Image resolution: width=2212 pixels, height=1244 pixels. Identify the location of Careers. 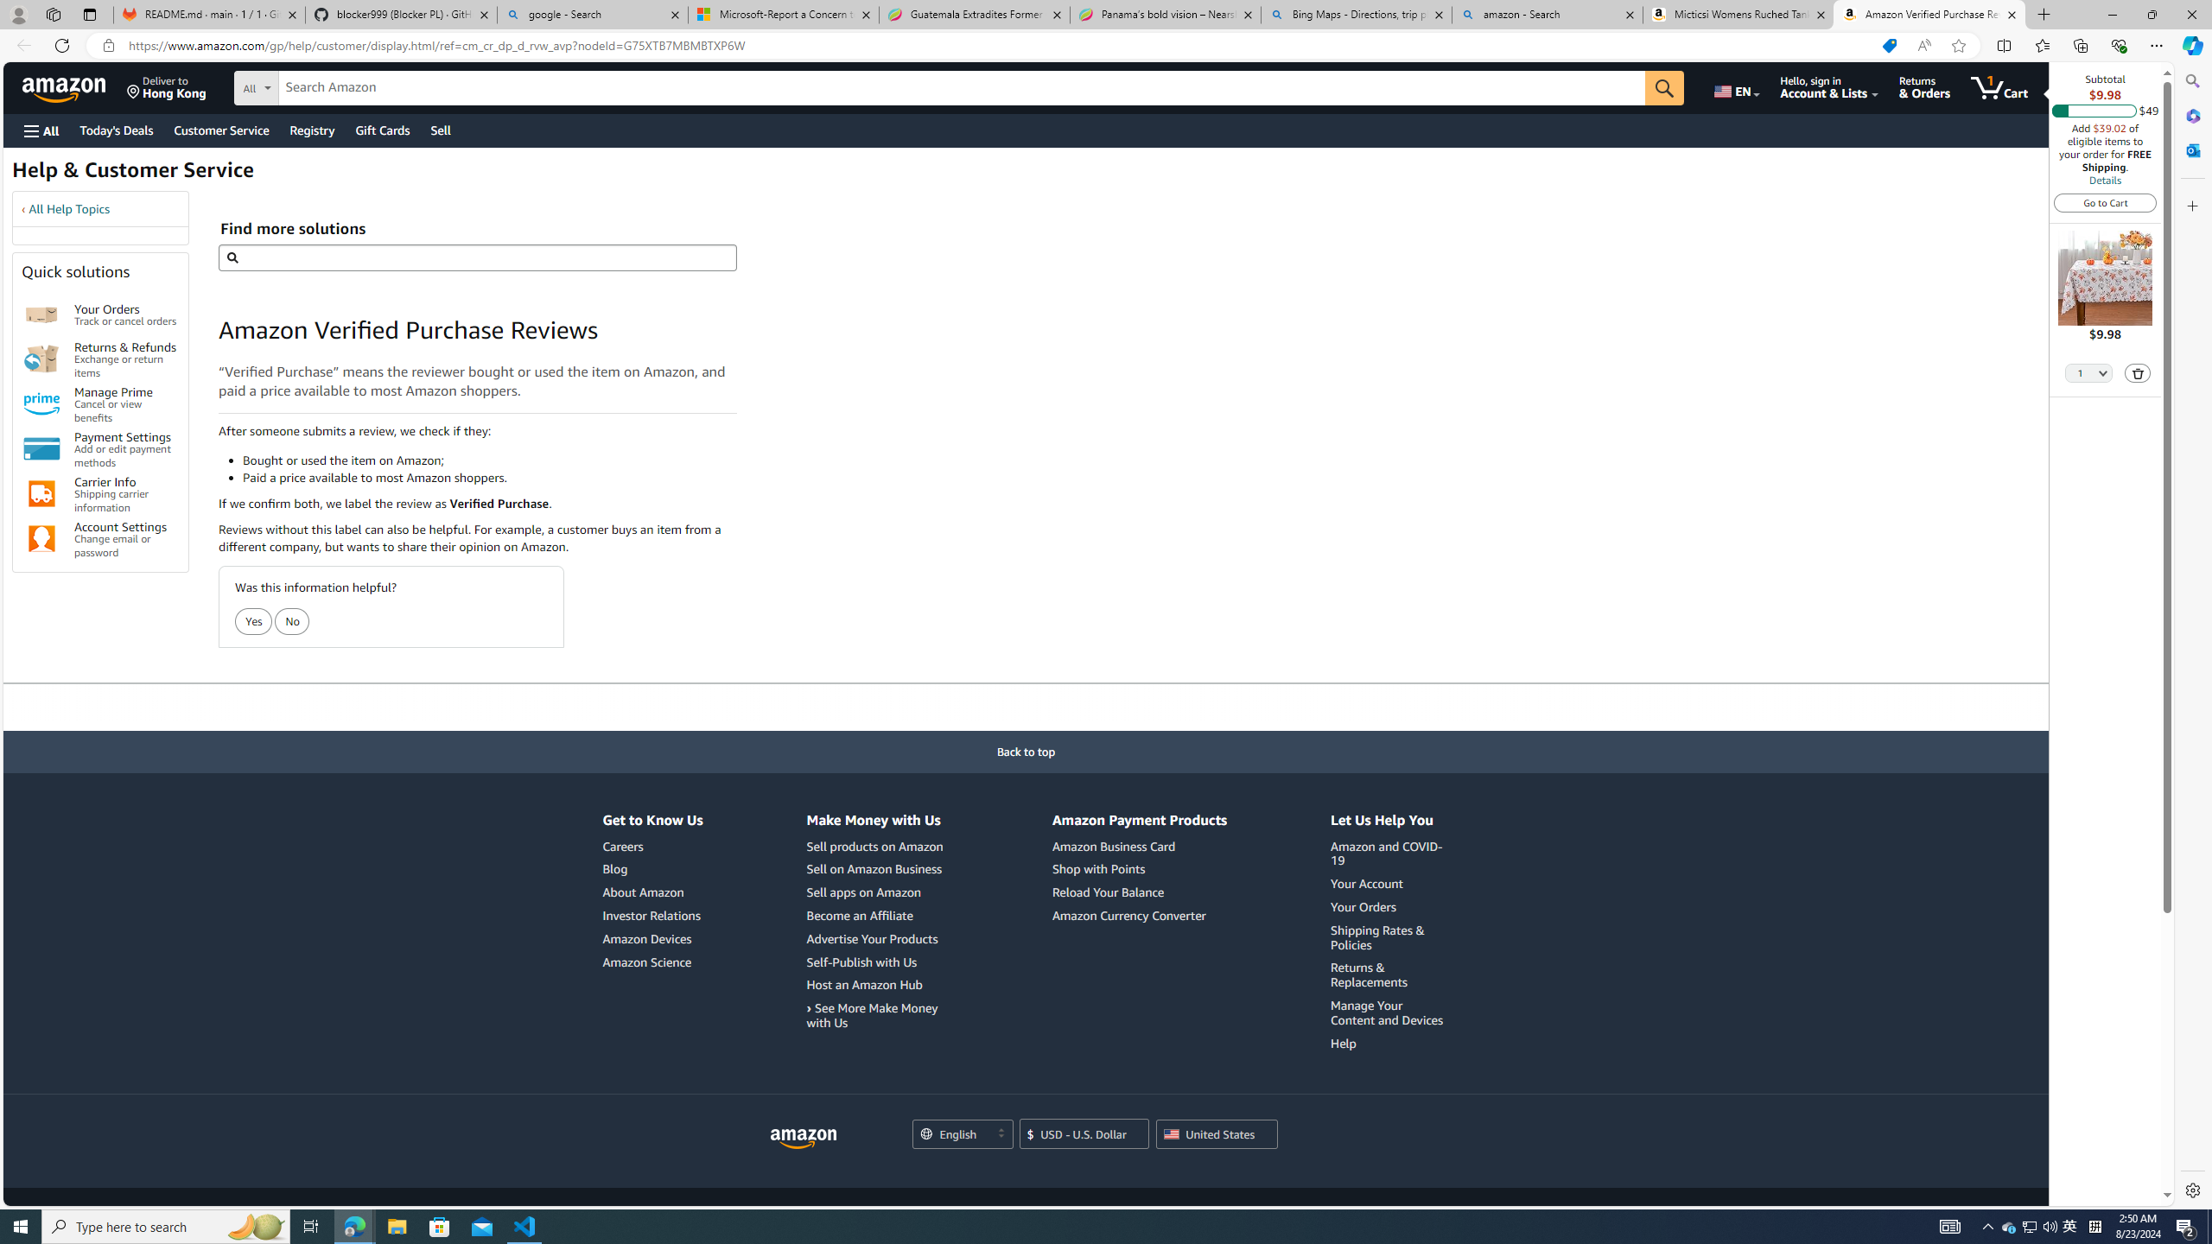
(622, 847).